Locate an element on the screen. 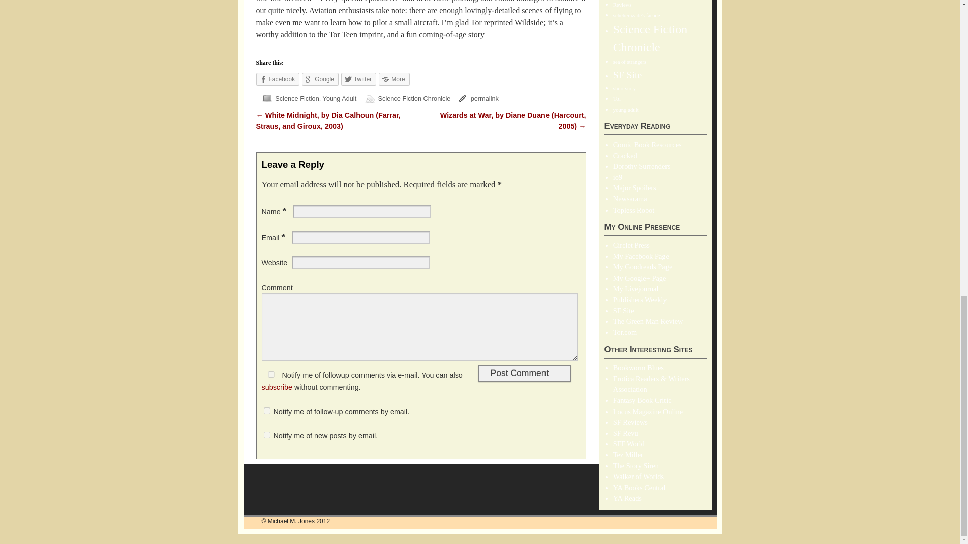  Click to share on Twitter is located at coordinates (359, 79).